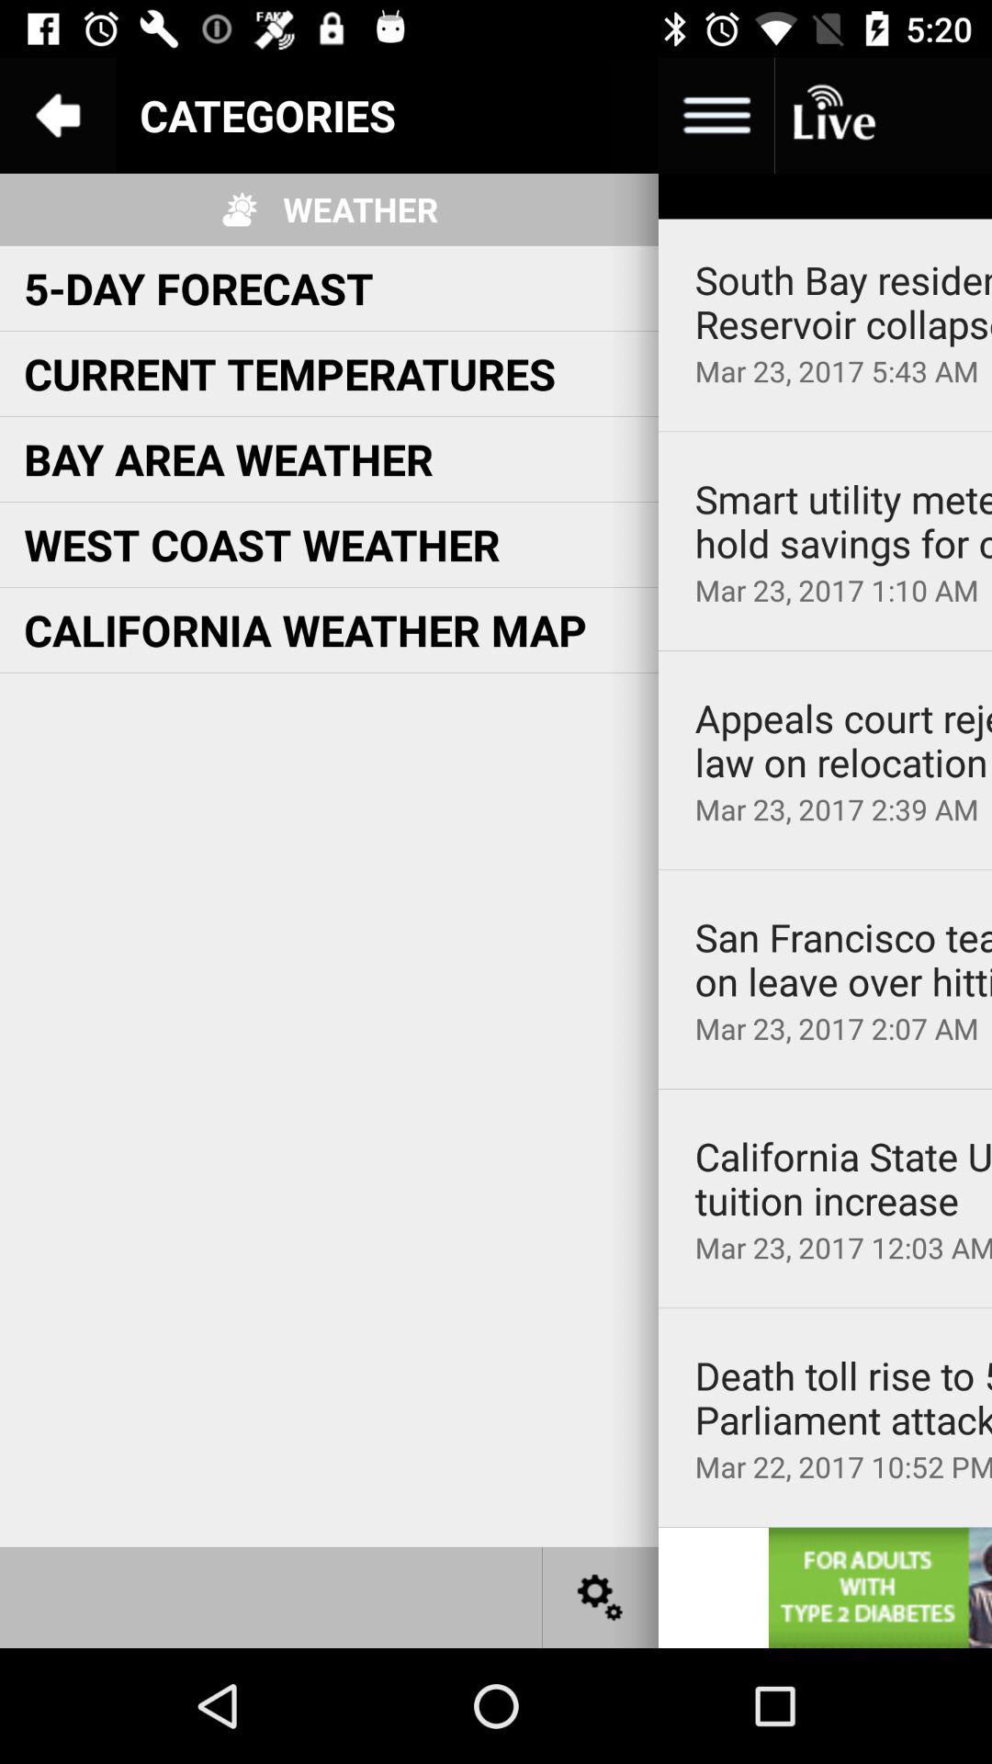 Image resolution: width=992 pixels, height=1764 pixels. I want to click on click for settings, so click(601, 1597).